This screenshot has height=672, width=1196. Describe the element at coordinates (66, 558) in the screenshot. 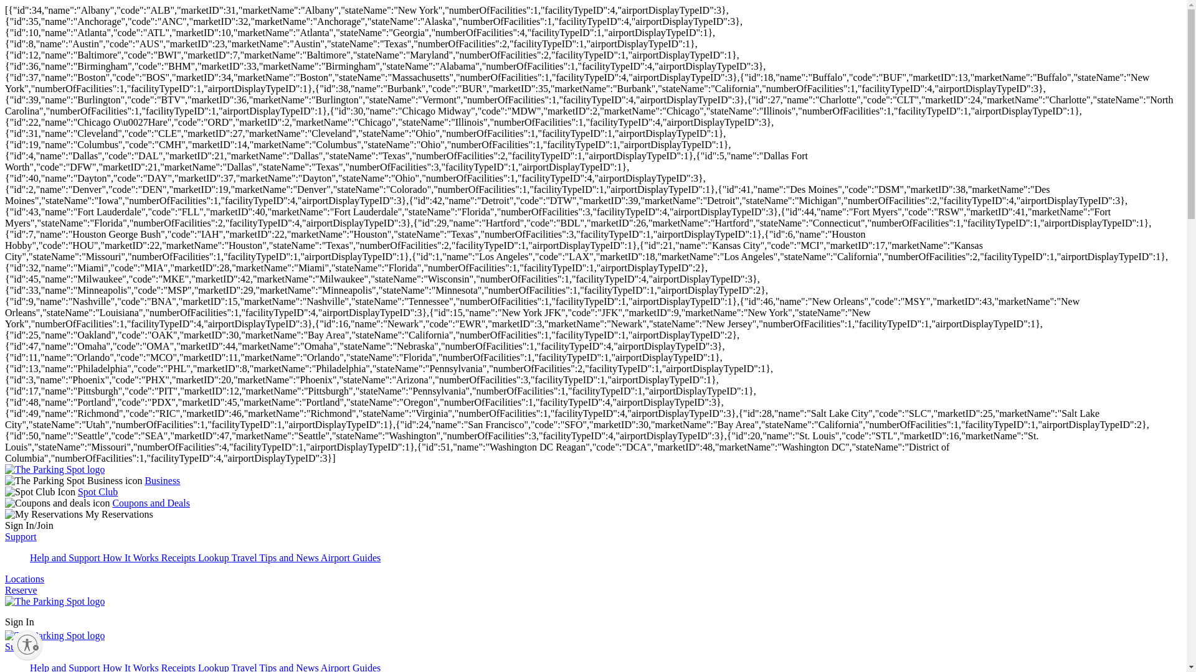

I see `Help and Support` at that location.